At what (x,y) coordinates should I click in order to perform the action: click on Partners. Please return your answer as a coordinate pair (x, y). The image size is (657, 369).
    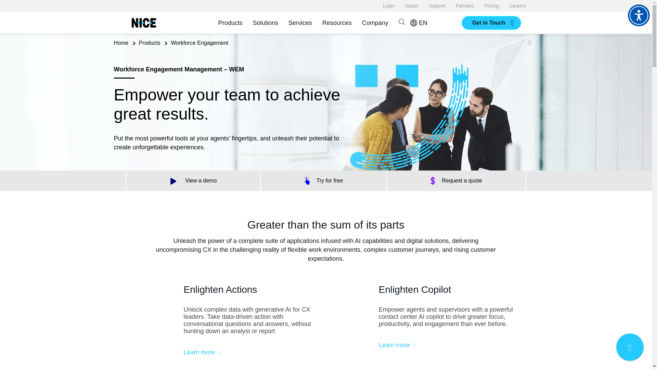
    Looking at the image, I should click on (465, 5).